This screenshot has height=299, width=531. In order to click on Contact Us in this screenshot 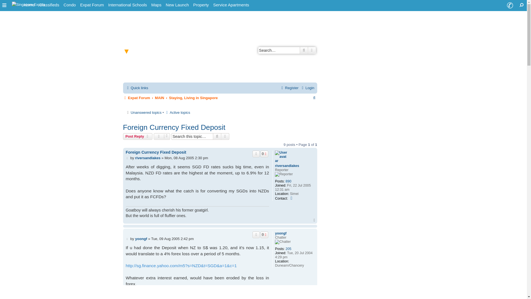, I will do `click(510, 6)`.